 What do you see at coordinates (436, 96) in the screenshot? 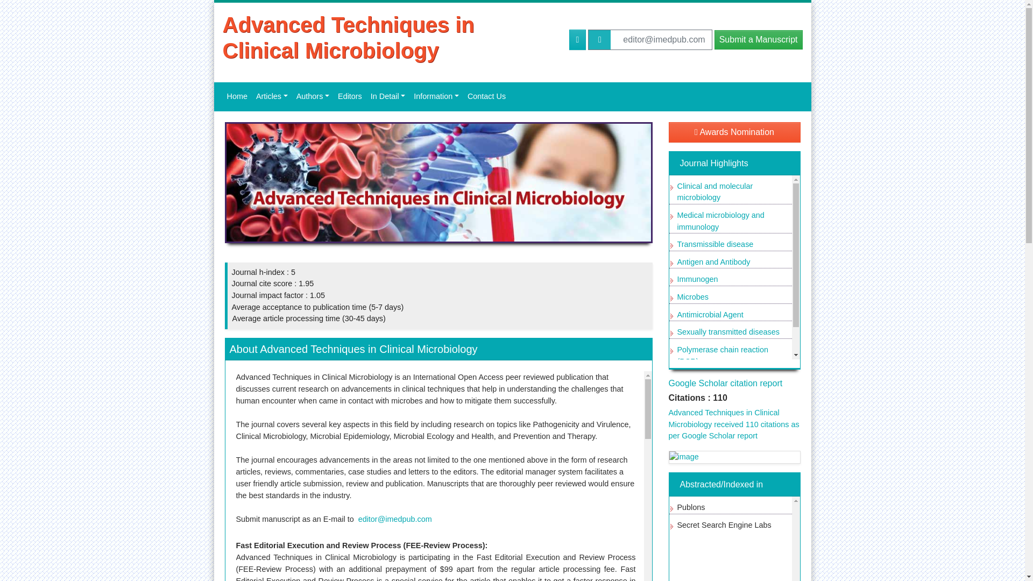
I see `Information` at bounding box center [436, 96].